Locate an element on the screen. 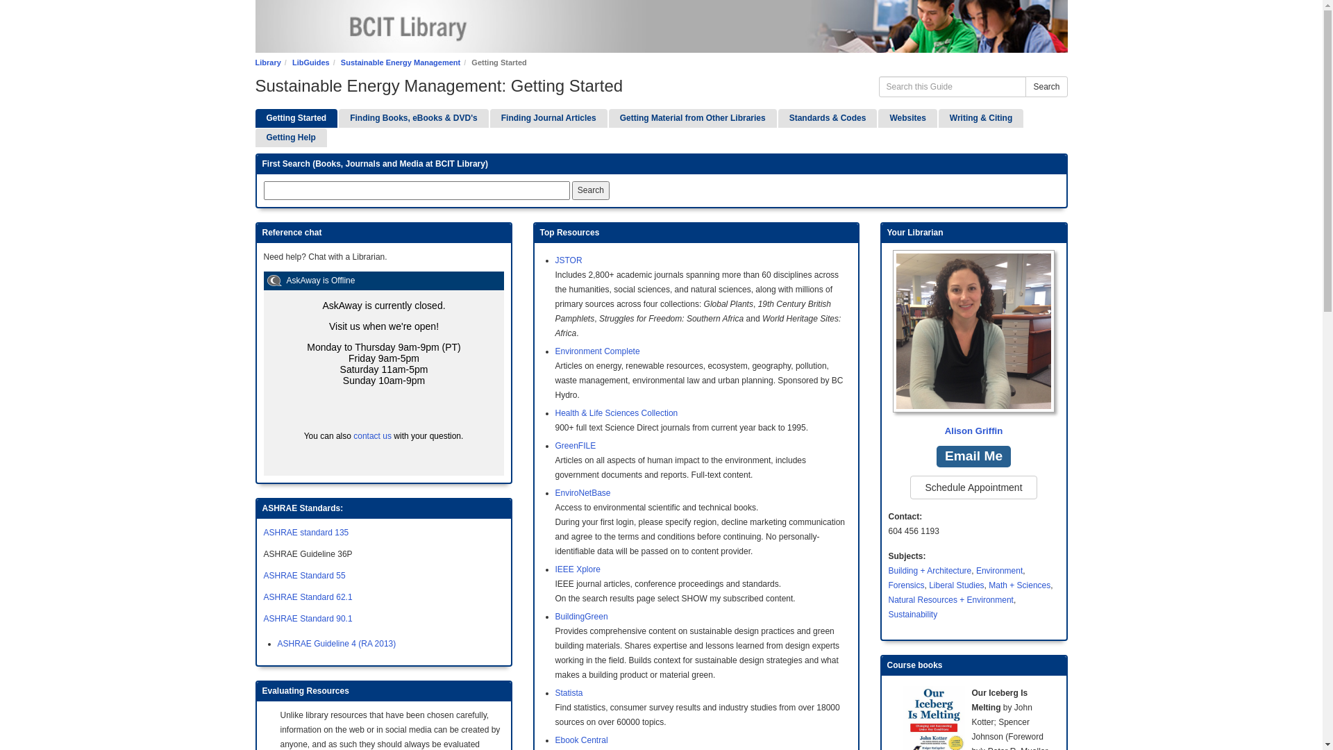 The height and width of the screenshot is (750, 1333). Writing & Citing is located at coordinates (981, 118).